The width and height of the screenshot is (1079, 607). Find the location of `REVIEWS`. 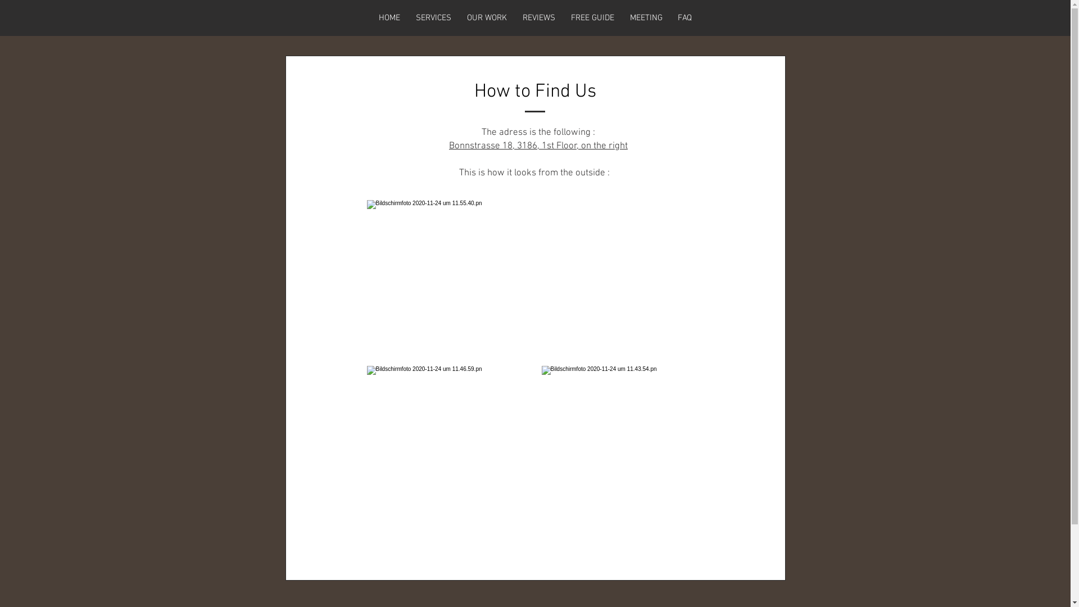

REVIEWS is located at coordinates (539, 18).